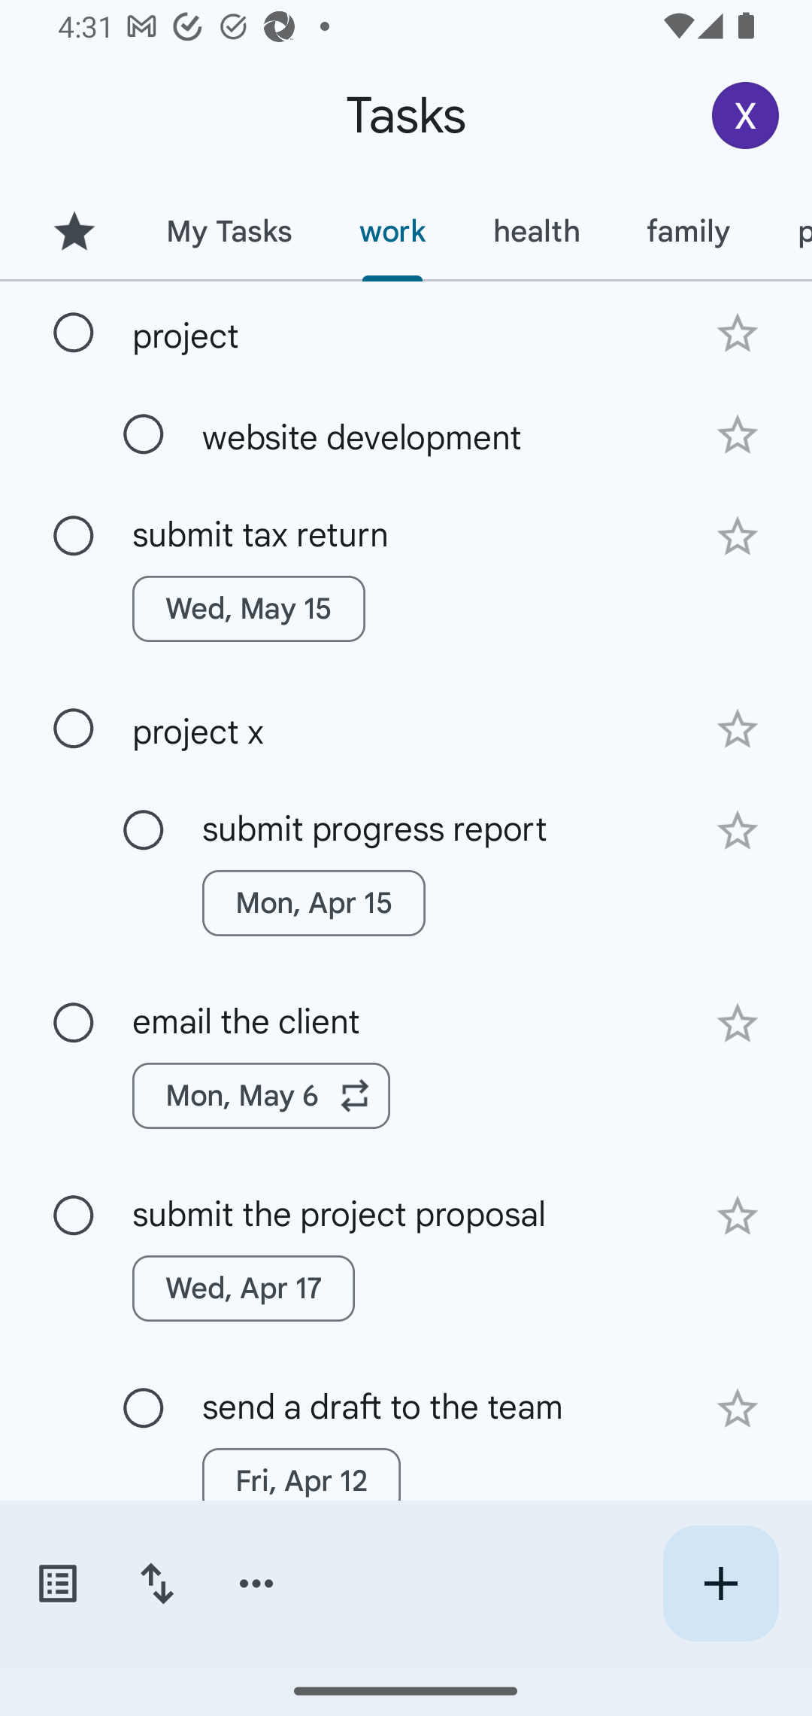 The width and height of the screenshot is (812, 1716). Describe the element at coordinates (737, 1216) in the screenshot. I see `Add star` at that location.